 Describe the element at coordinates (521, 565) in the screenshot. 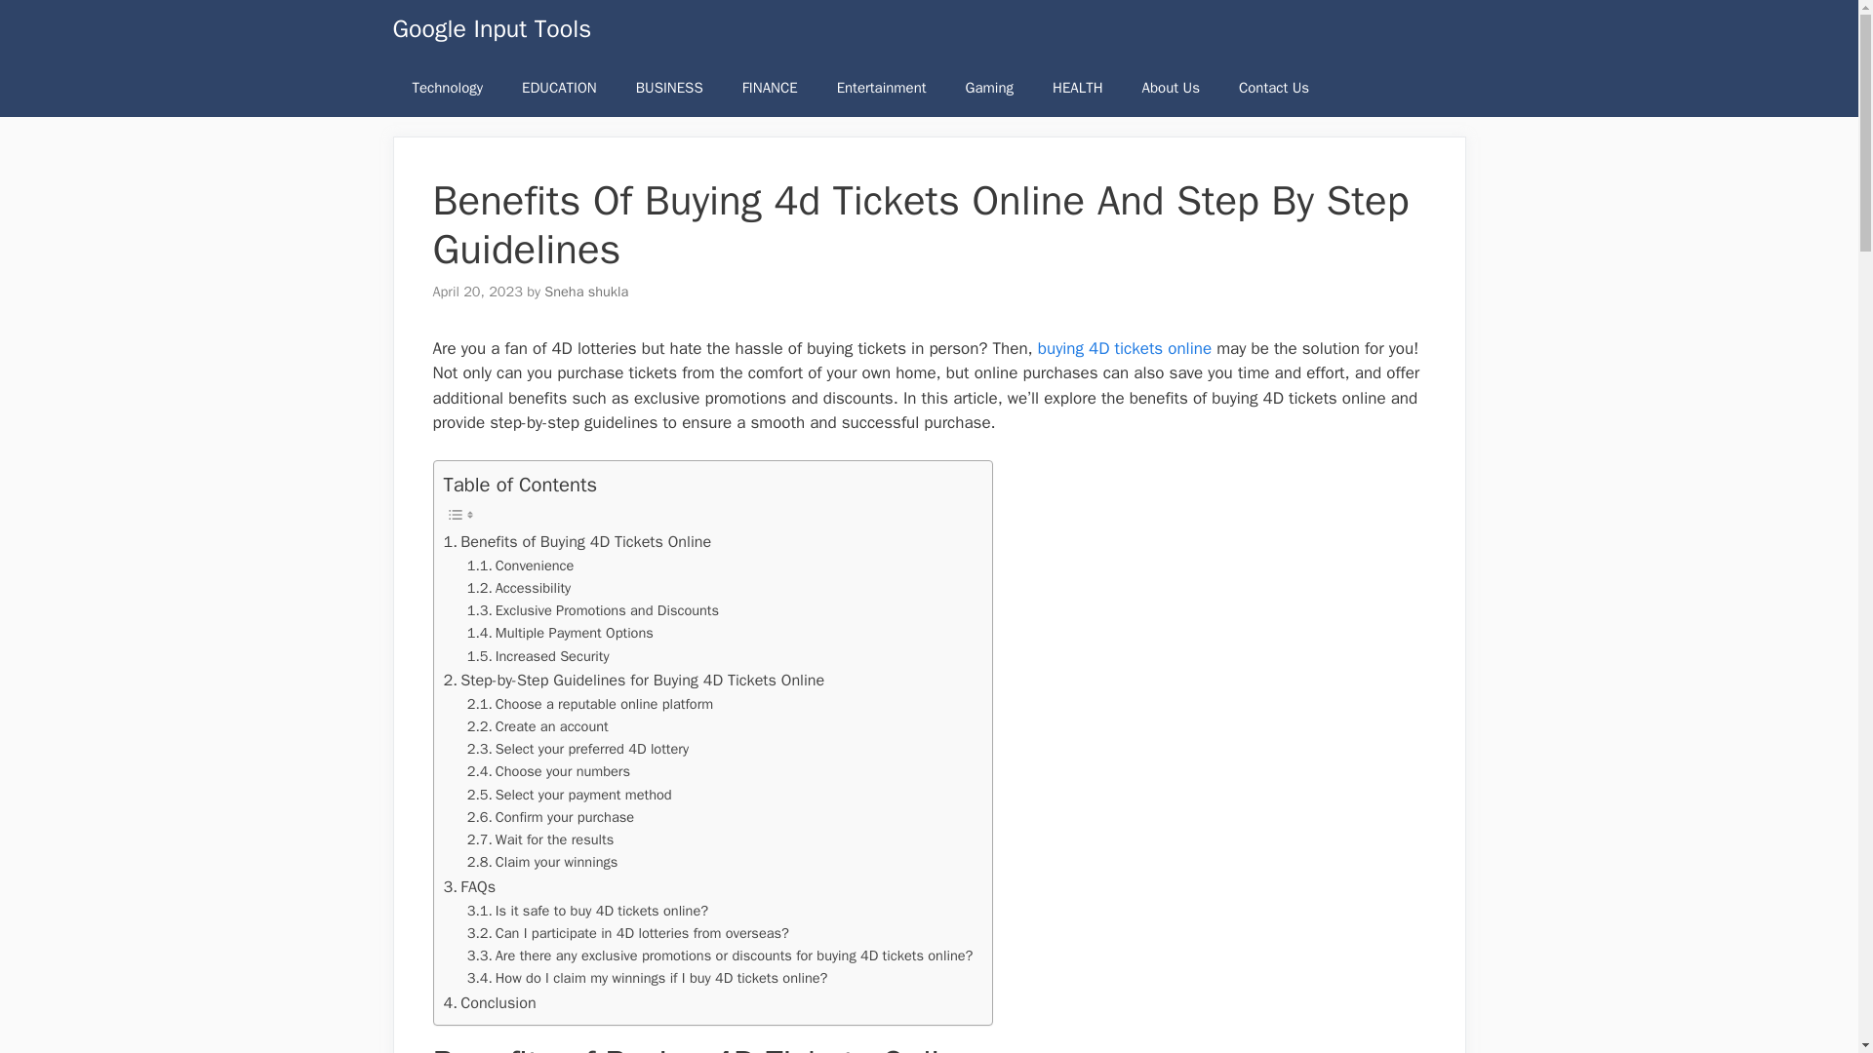

I see `Convenience` at that location.